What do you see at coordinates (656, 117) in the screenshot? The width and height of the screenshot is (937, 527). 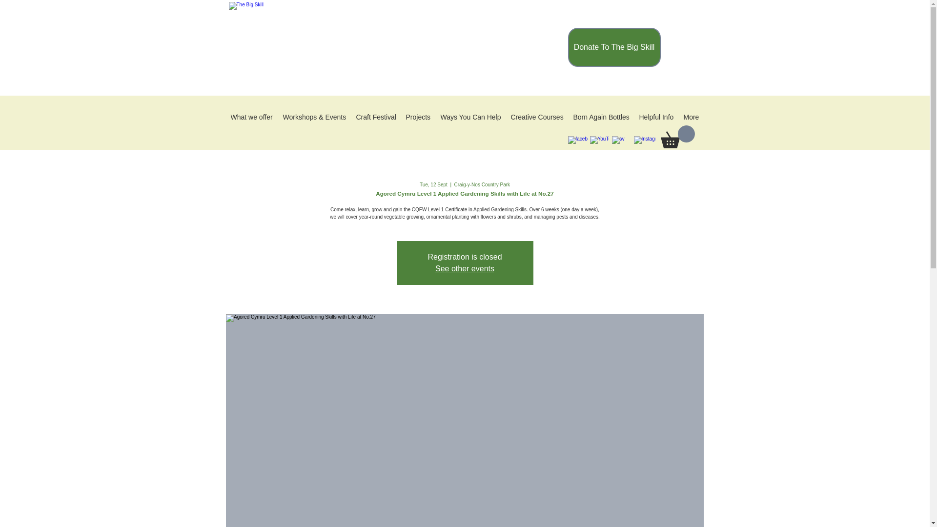 I see `Helpful Info` at bounding box center [656, 117].